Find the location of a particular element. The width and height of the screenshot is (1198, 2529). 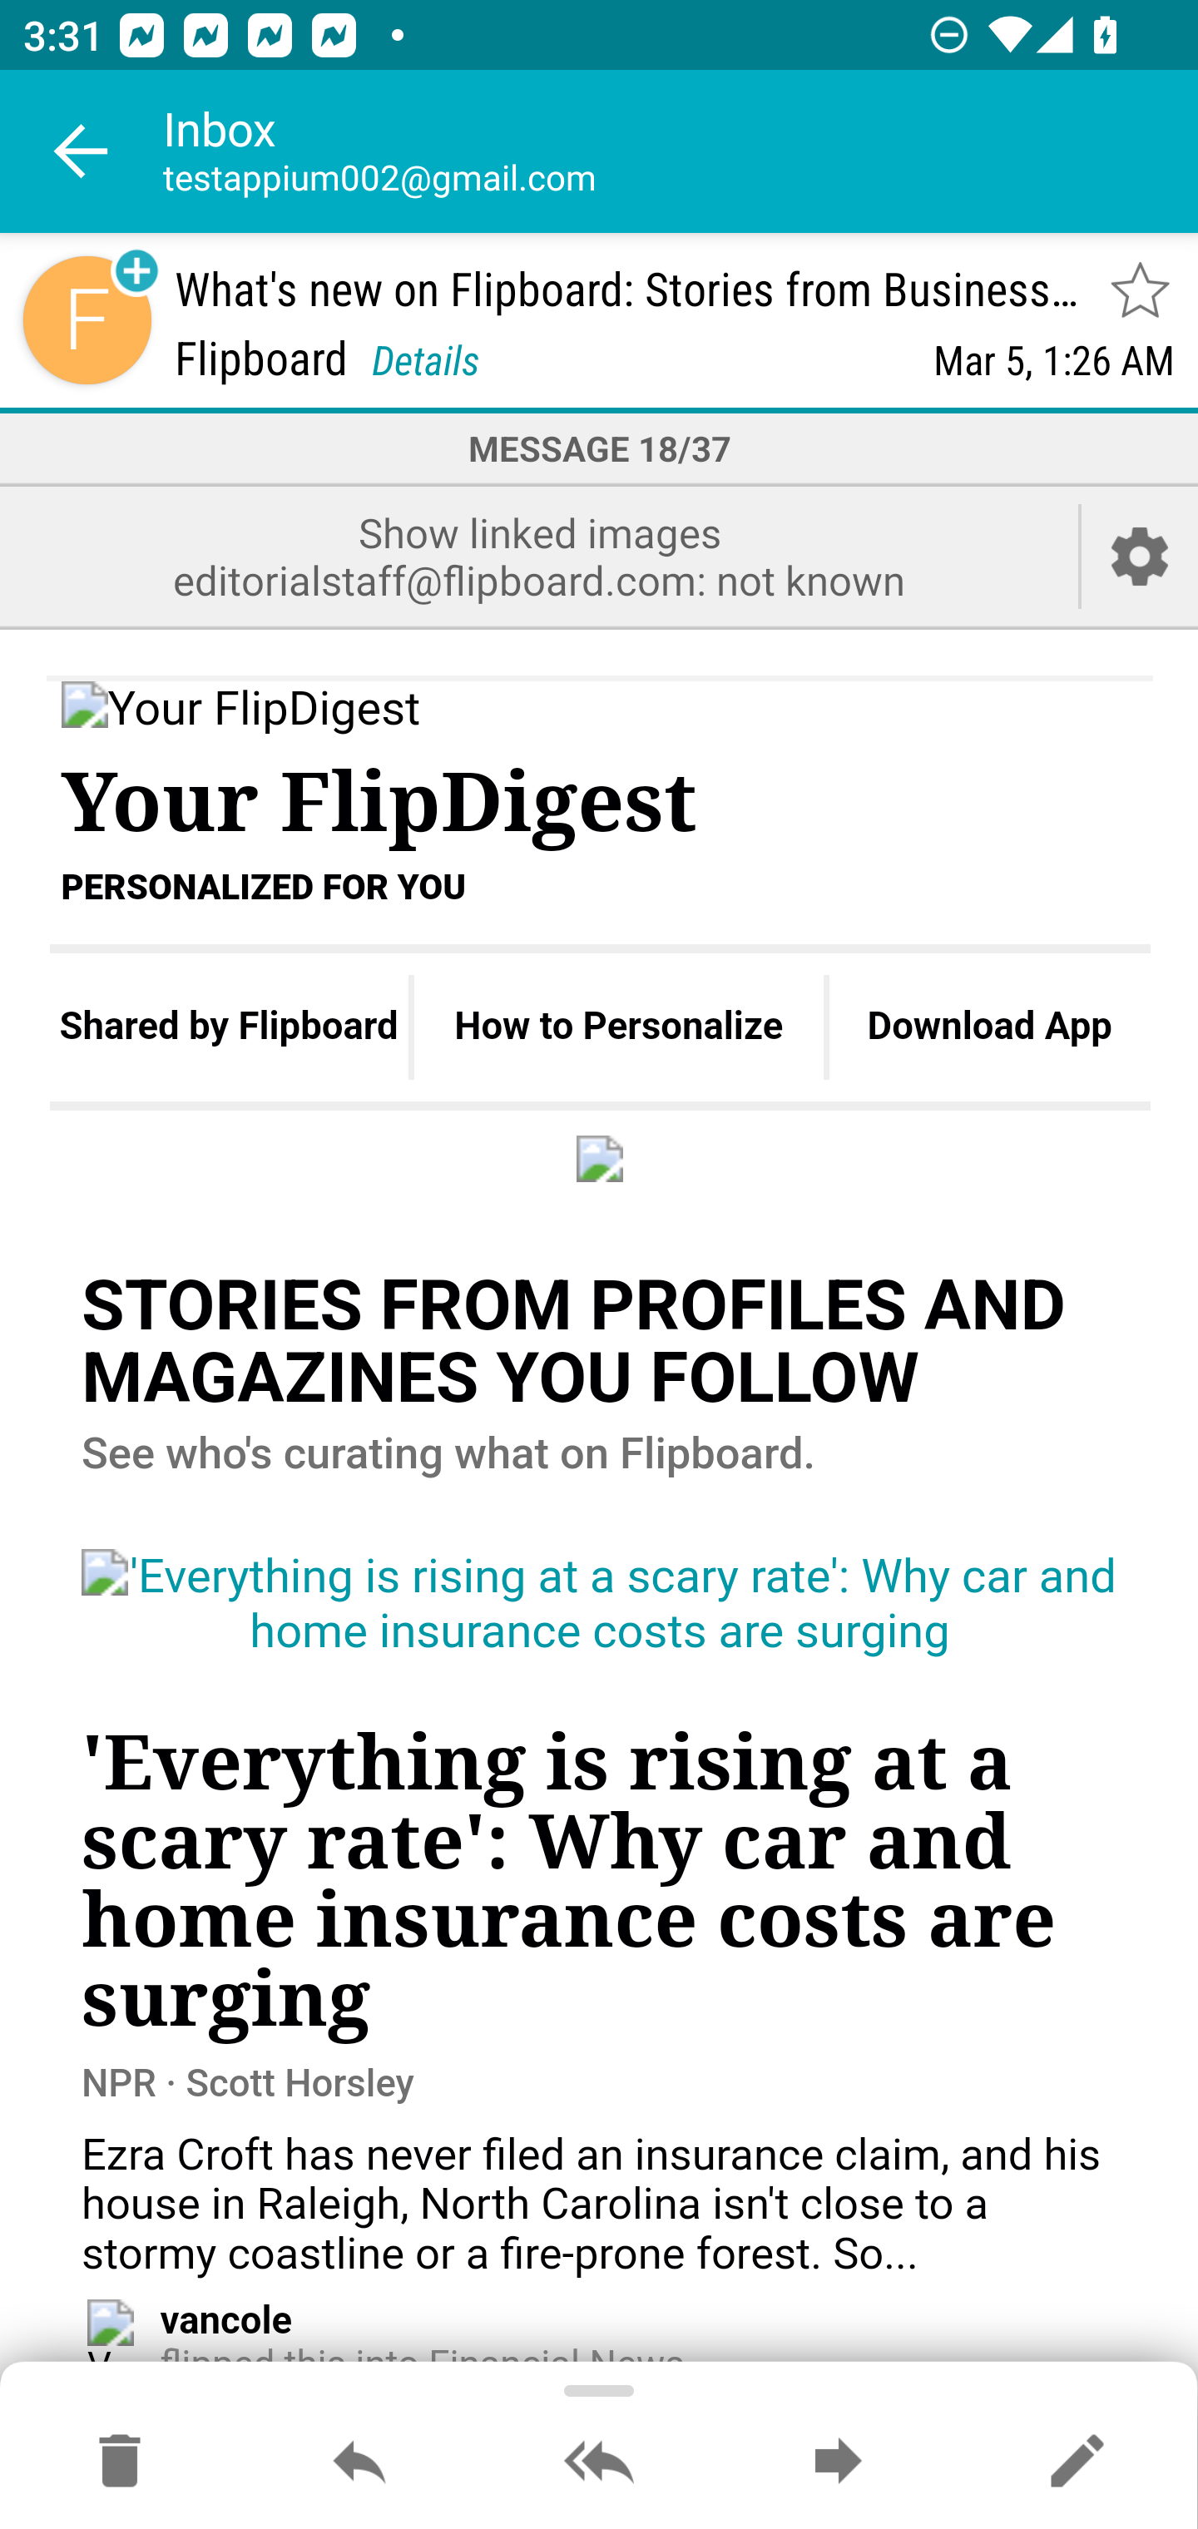

Inbox testappium002@gmail.com is located at coordinates (681, 151).